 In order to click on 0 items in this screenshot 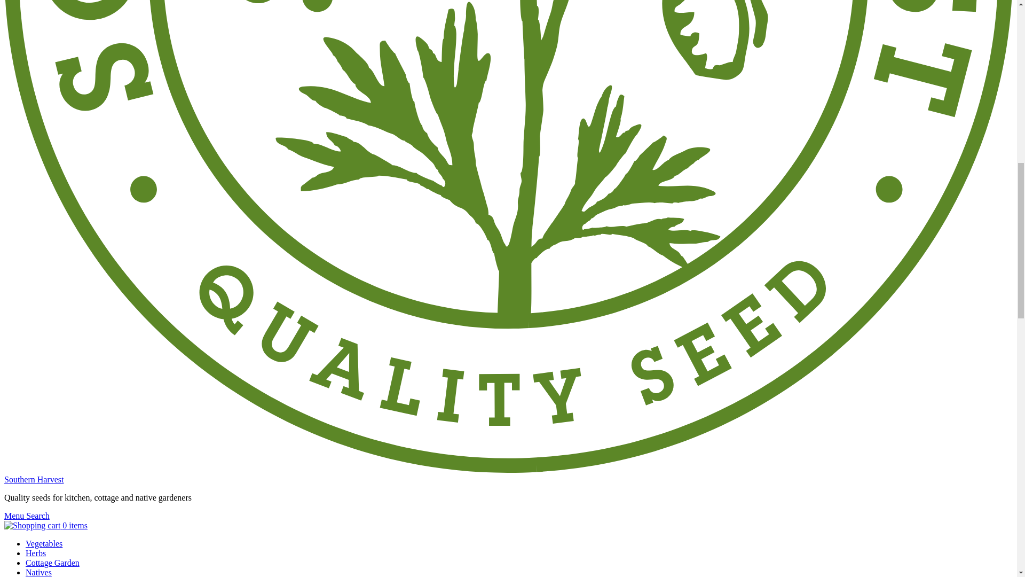, I will do `click(45, 526)`.